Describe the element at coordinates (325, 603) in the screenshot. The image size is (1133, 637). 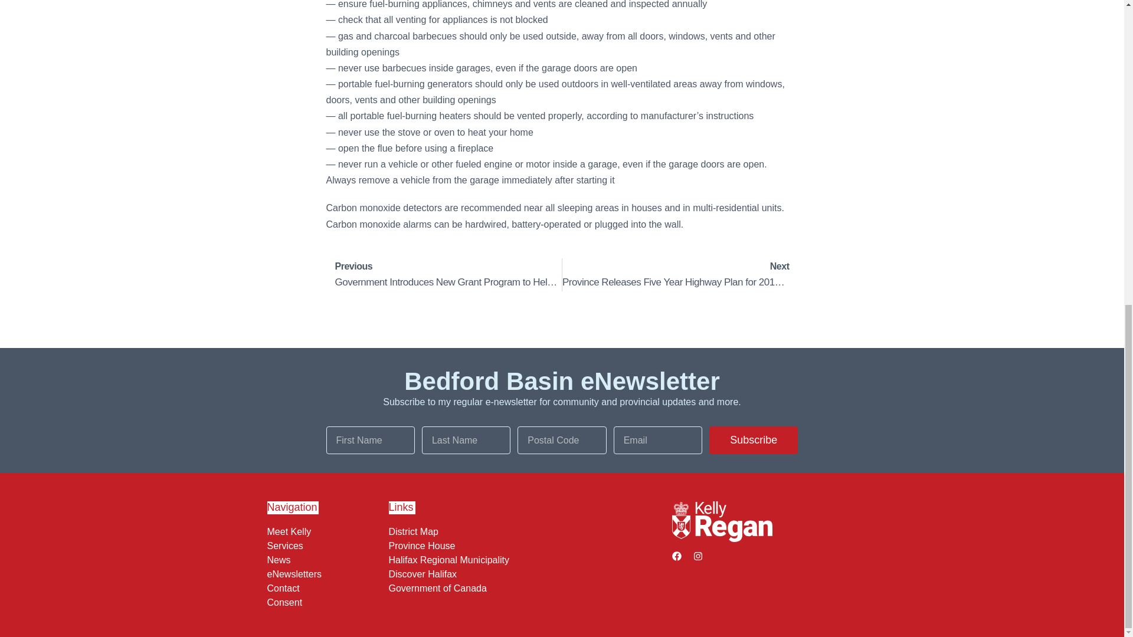
I see `Services` at that location.